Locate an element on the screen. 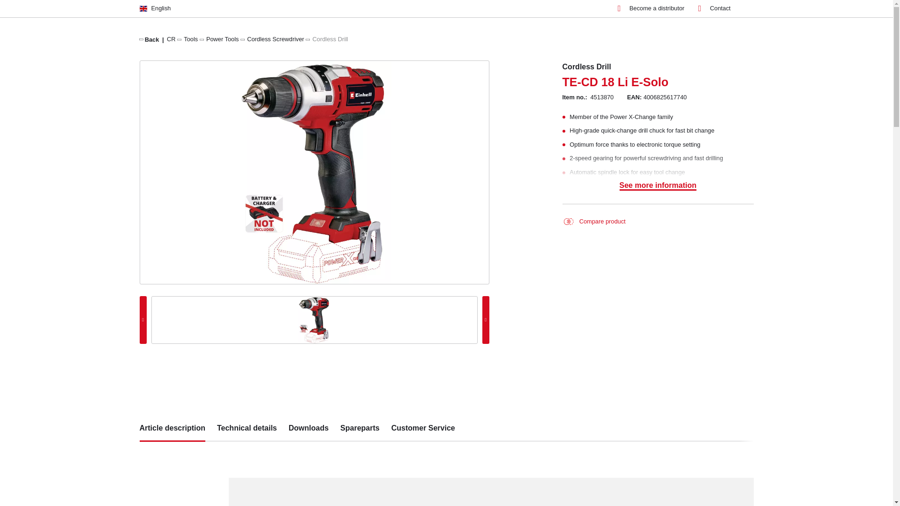 The width and height of the screenshot is (900, 506). Power Tools is located at coordinates (222, 38).